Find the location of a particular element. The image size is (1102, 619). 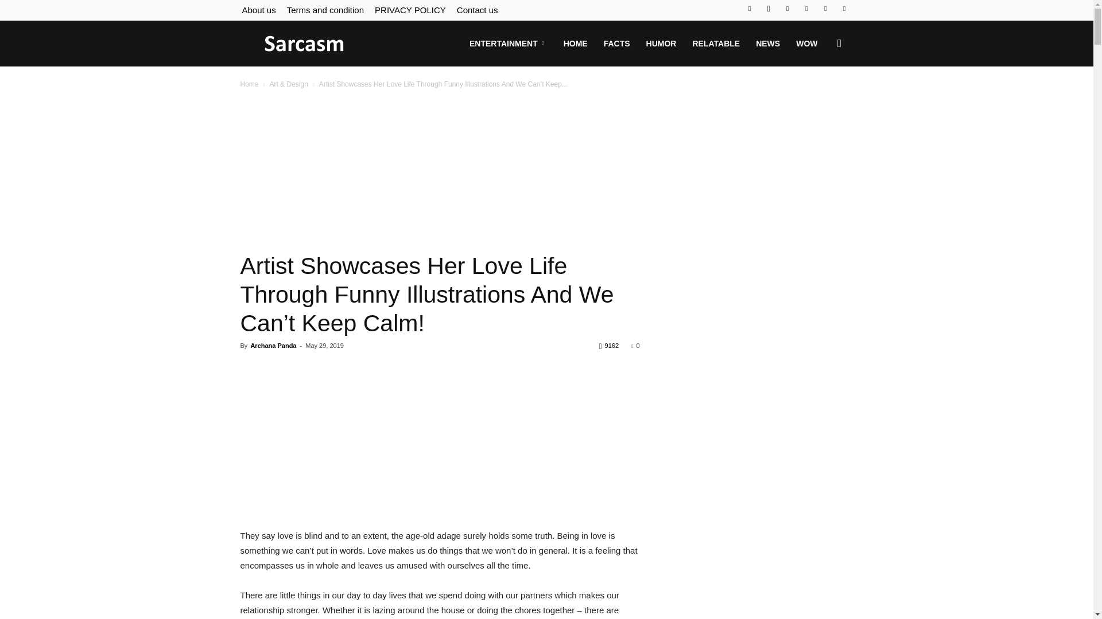

Search is located at coordinates (821, 98).